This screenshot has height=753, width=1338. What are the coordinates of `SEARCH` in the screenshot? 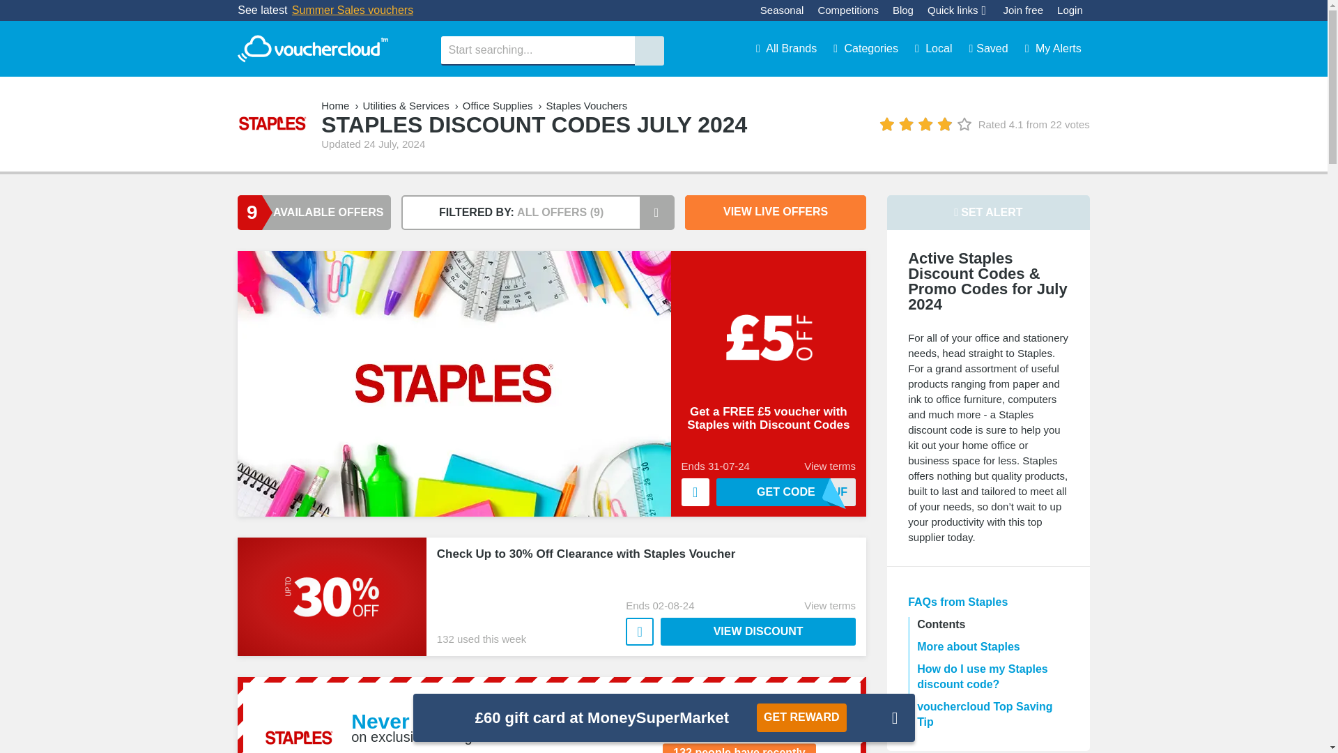 It's located at (649, 50).